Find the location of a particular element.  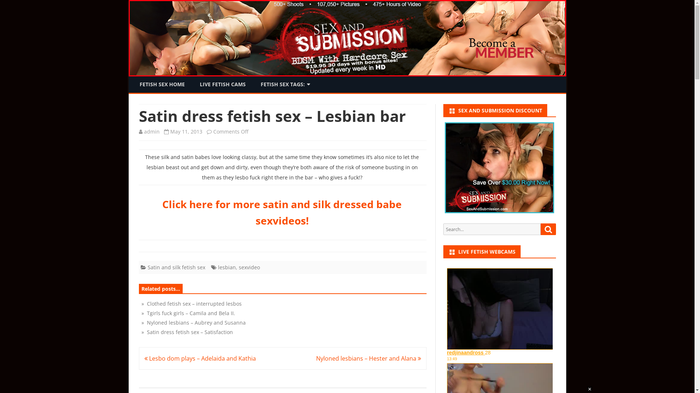

Search is located at coordinates (548, 229).